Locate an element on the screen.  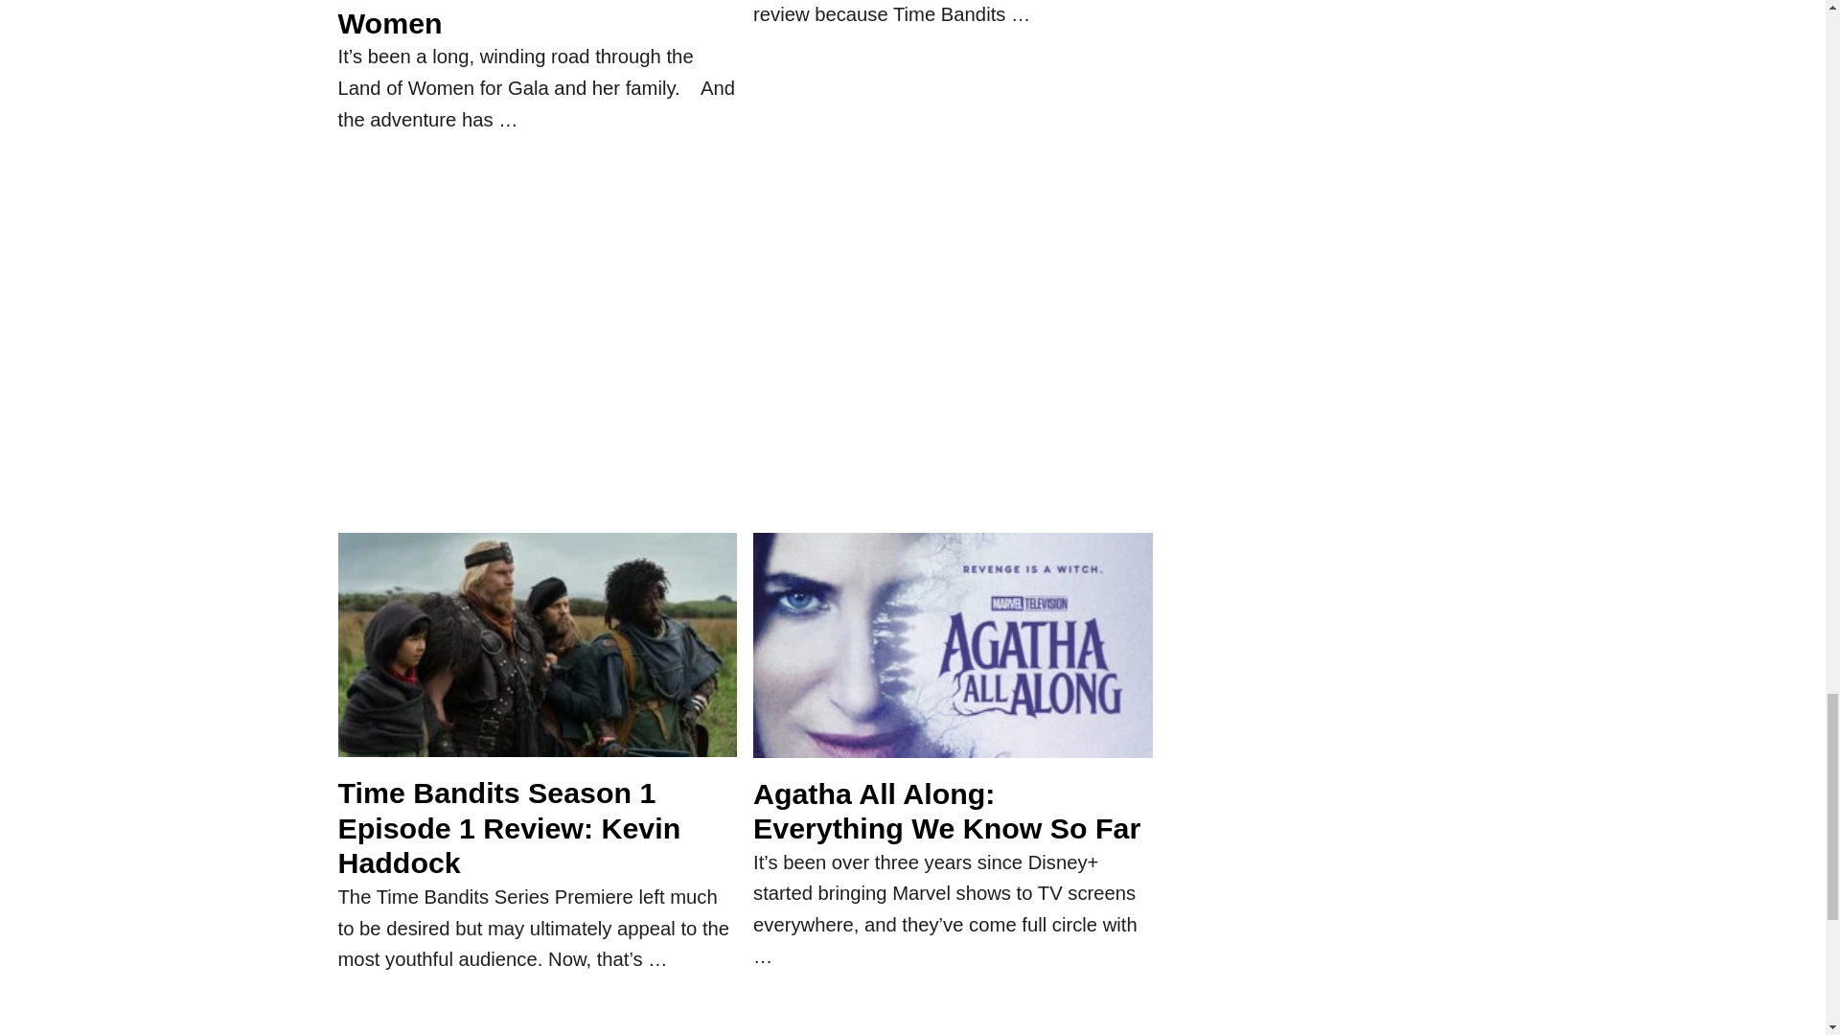
Agatha All Along: Everything We Know So Far is located at coordinates (953, 655).